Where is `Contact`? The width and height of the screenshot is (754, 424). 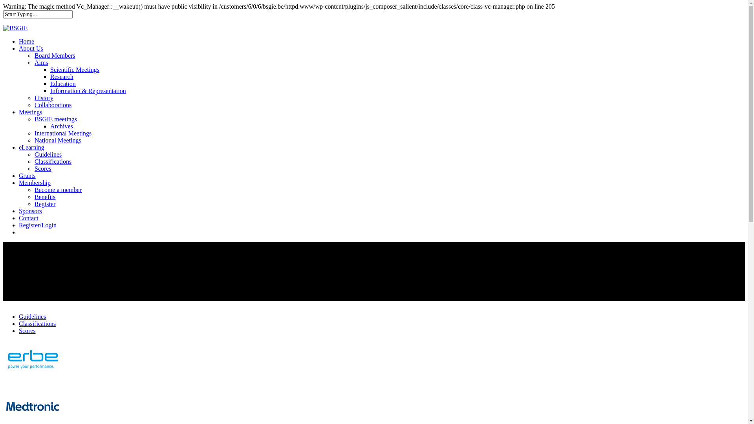
Contact is located at coordinates (29, 218).